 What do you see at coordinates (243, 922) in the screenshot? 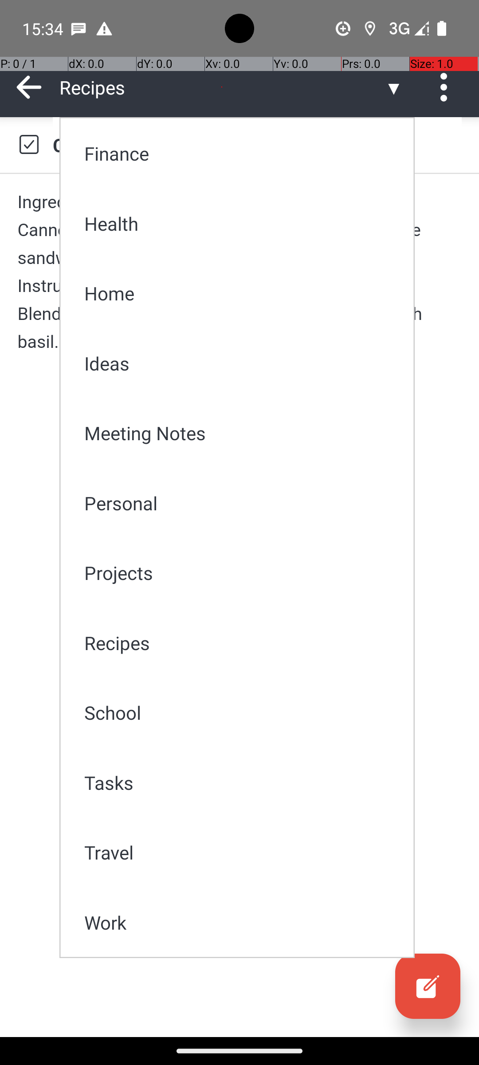
I see `Work` at bounding box center [243, 922].